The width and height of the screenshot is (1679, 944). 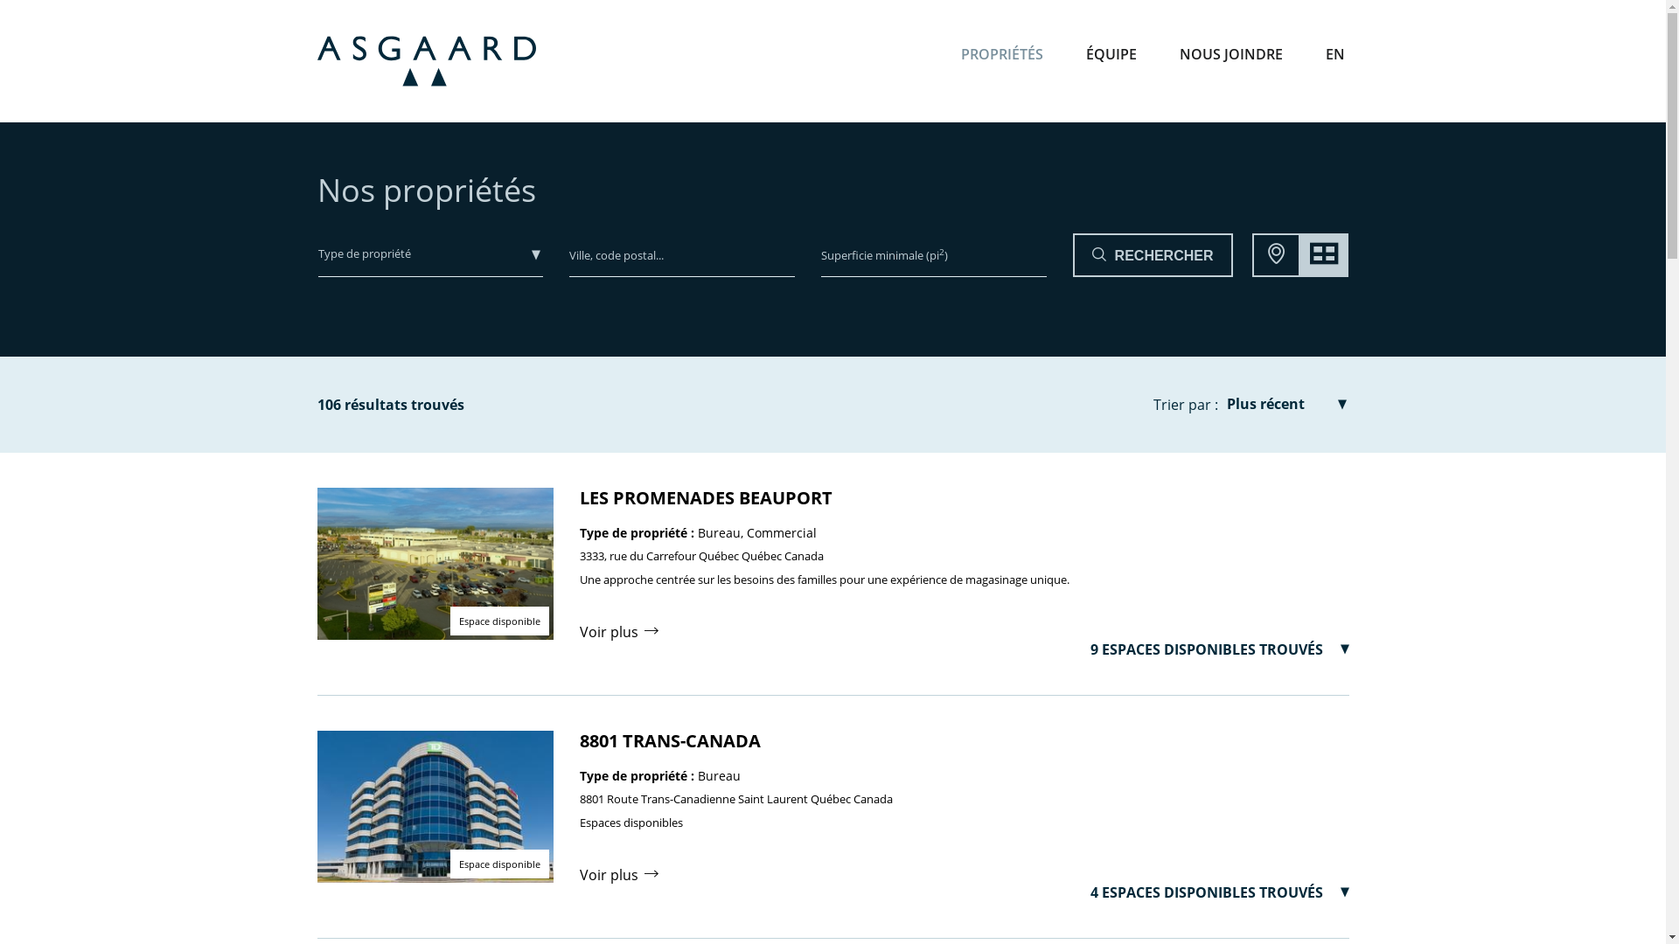 I want to click on Voir plus, so click(x=618, y=875).